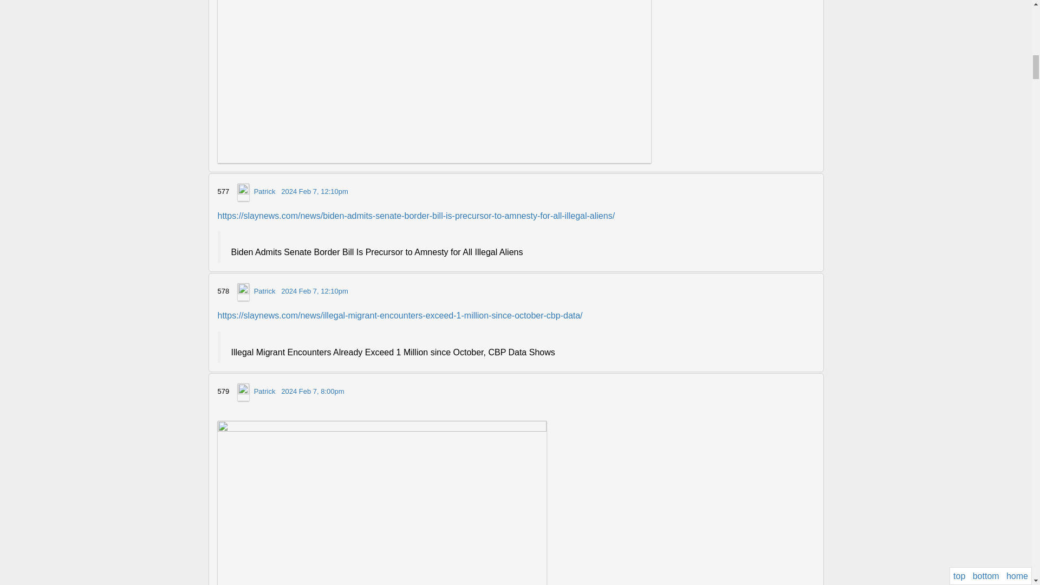 The height and width of the screenshot is (585, 1040). What do you see at coordinates (314, 191) in the screenshot?
I see `2024 Feb 7, 12:10pm` at bounding box center [314, 191].